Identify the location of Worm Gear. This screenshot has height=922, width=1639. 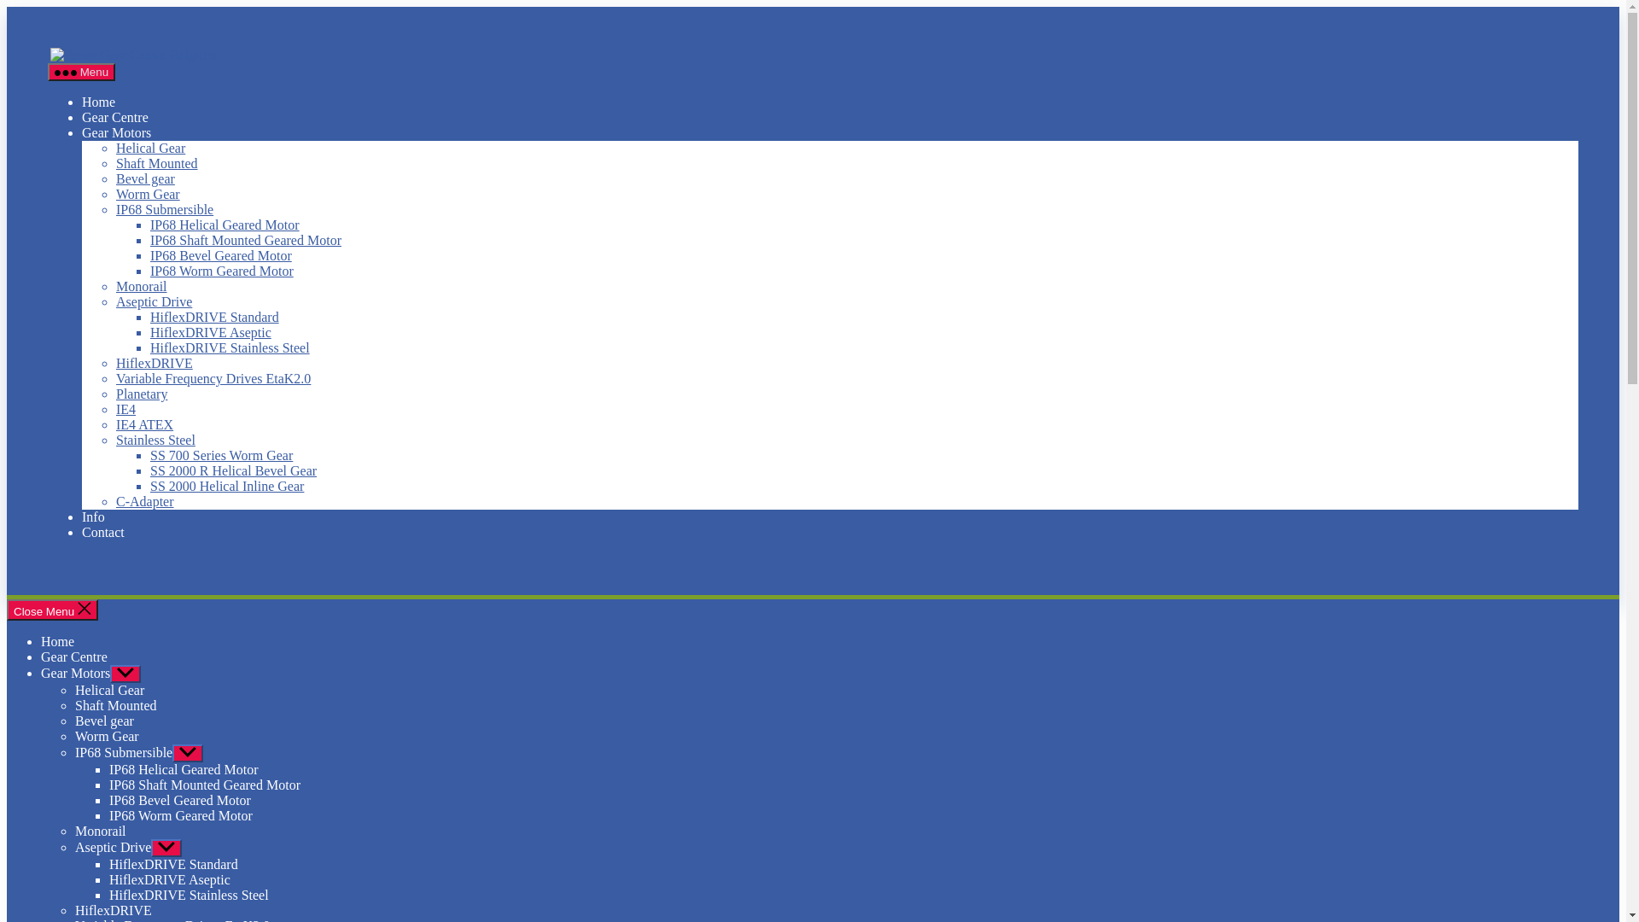
(108, 736).